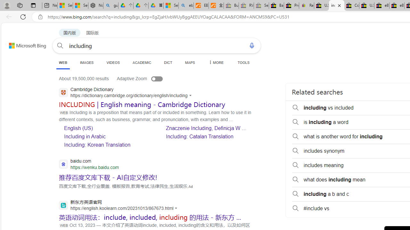 Image resolution: width=410 pixels, height=230 pixels. Describe the element at coordinates (216, 62) in the screenshot. I see `MORE` at that location.